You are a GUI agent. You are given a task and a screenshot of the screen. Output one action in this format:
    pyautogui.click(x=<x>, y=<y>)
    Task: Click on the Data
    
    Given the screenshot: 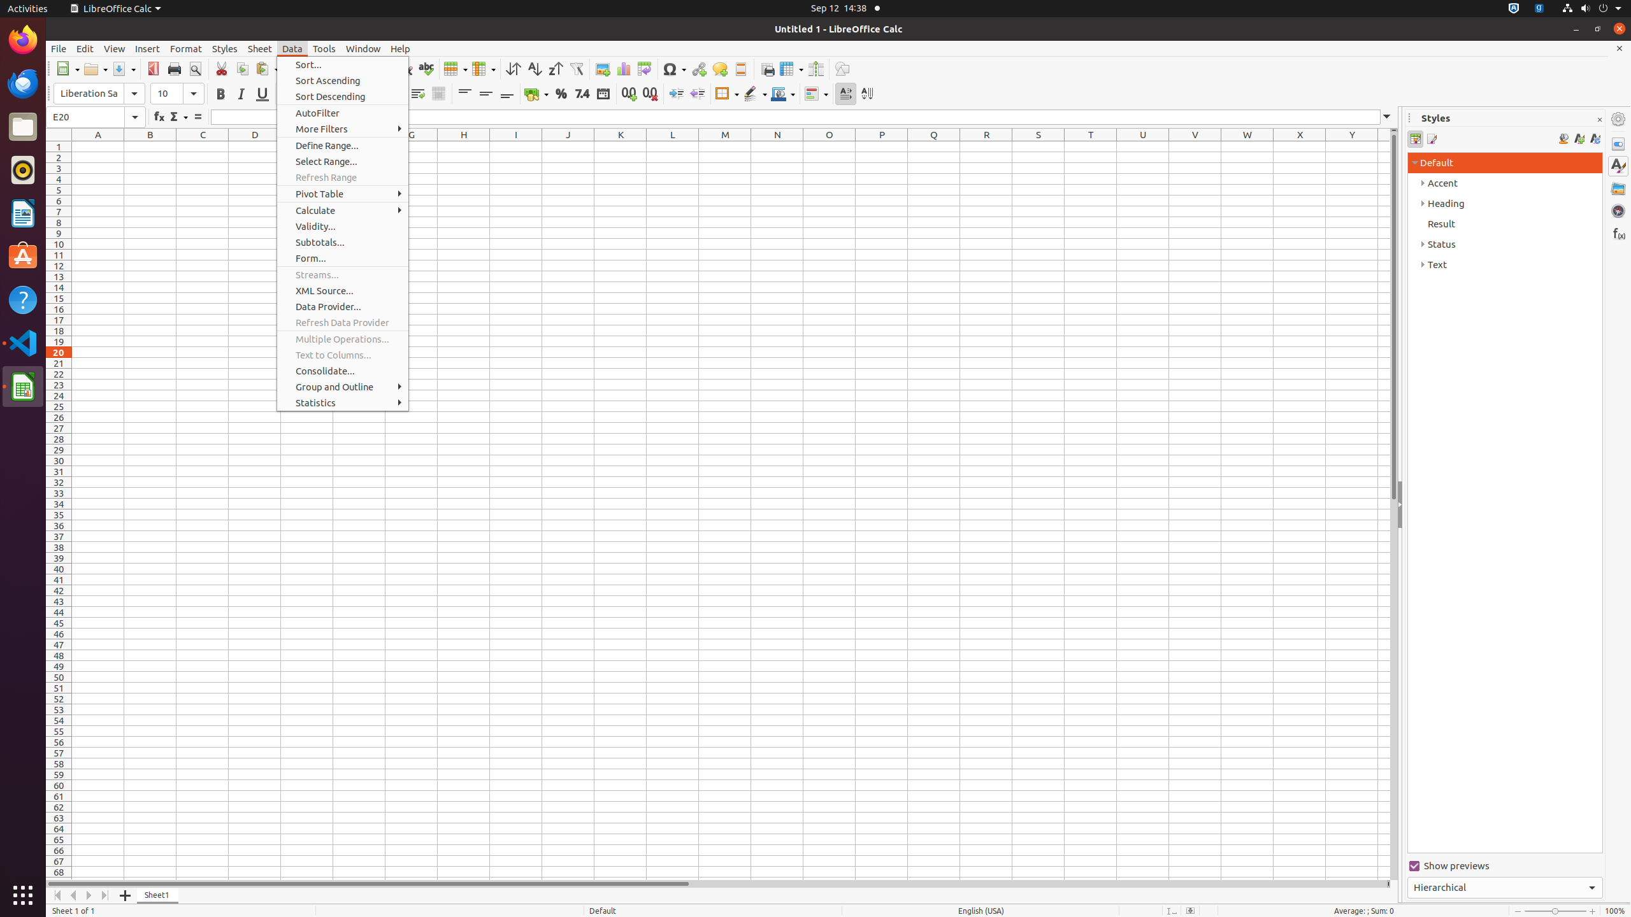 What is the action you would take?
    pyautogui.click(x=292, y=48)
    